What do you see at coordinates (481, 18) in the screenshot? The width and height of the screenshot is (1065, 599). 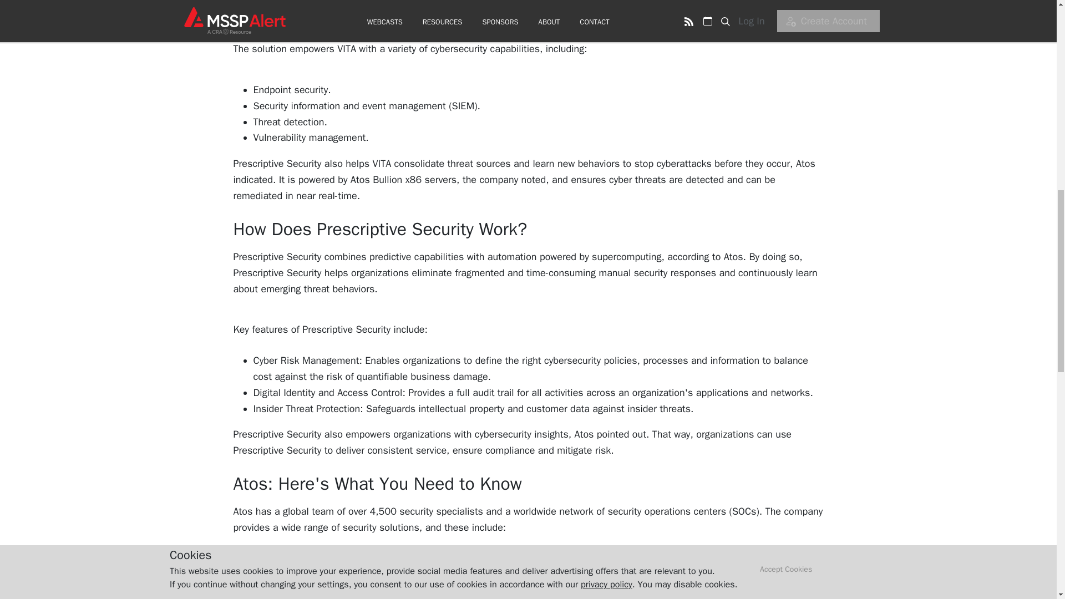 I see `prepared statement` at bounding box center [481, 18].